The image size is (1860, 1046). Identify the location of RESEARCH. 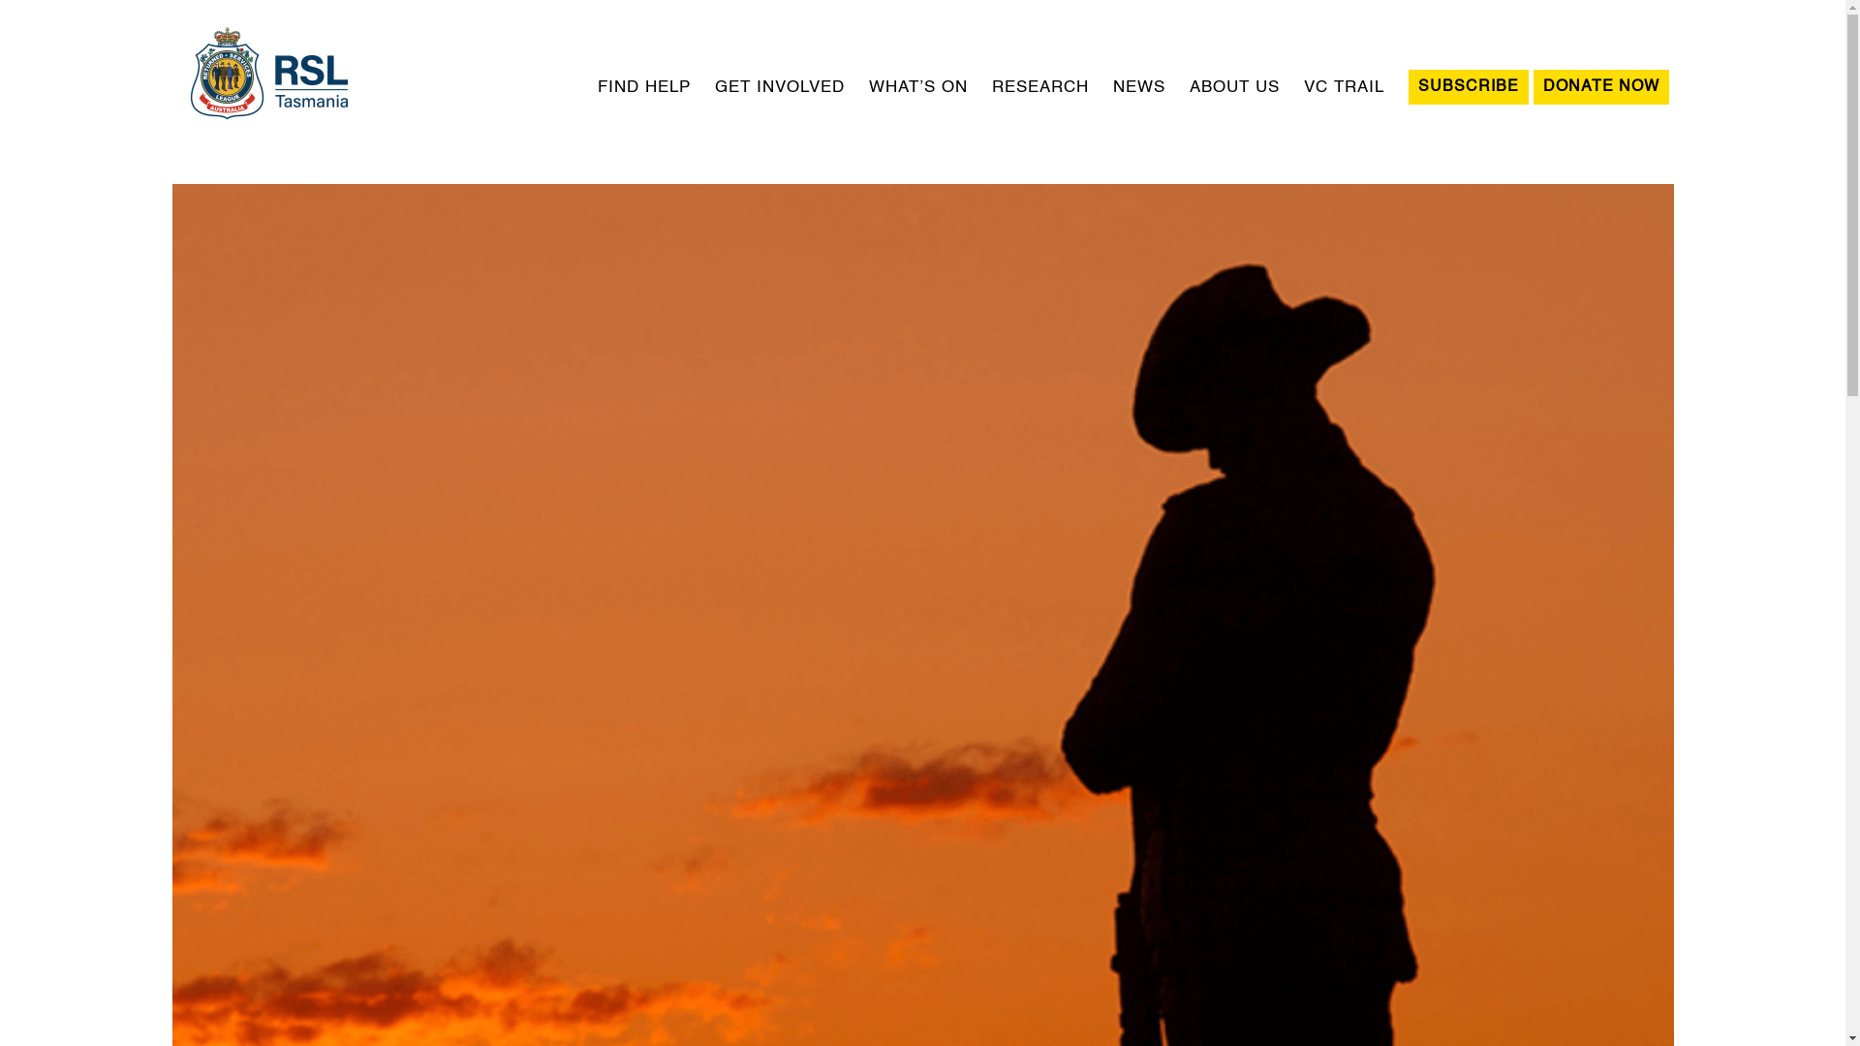
(1040, 87).